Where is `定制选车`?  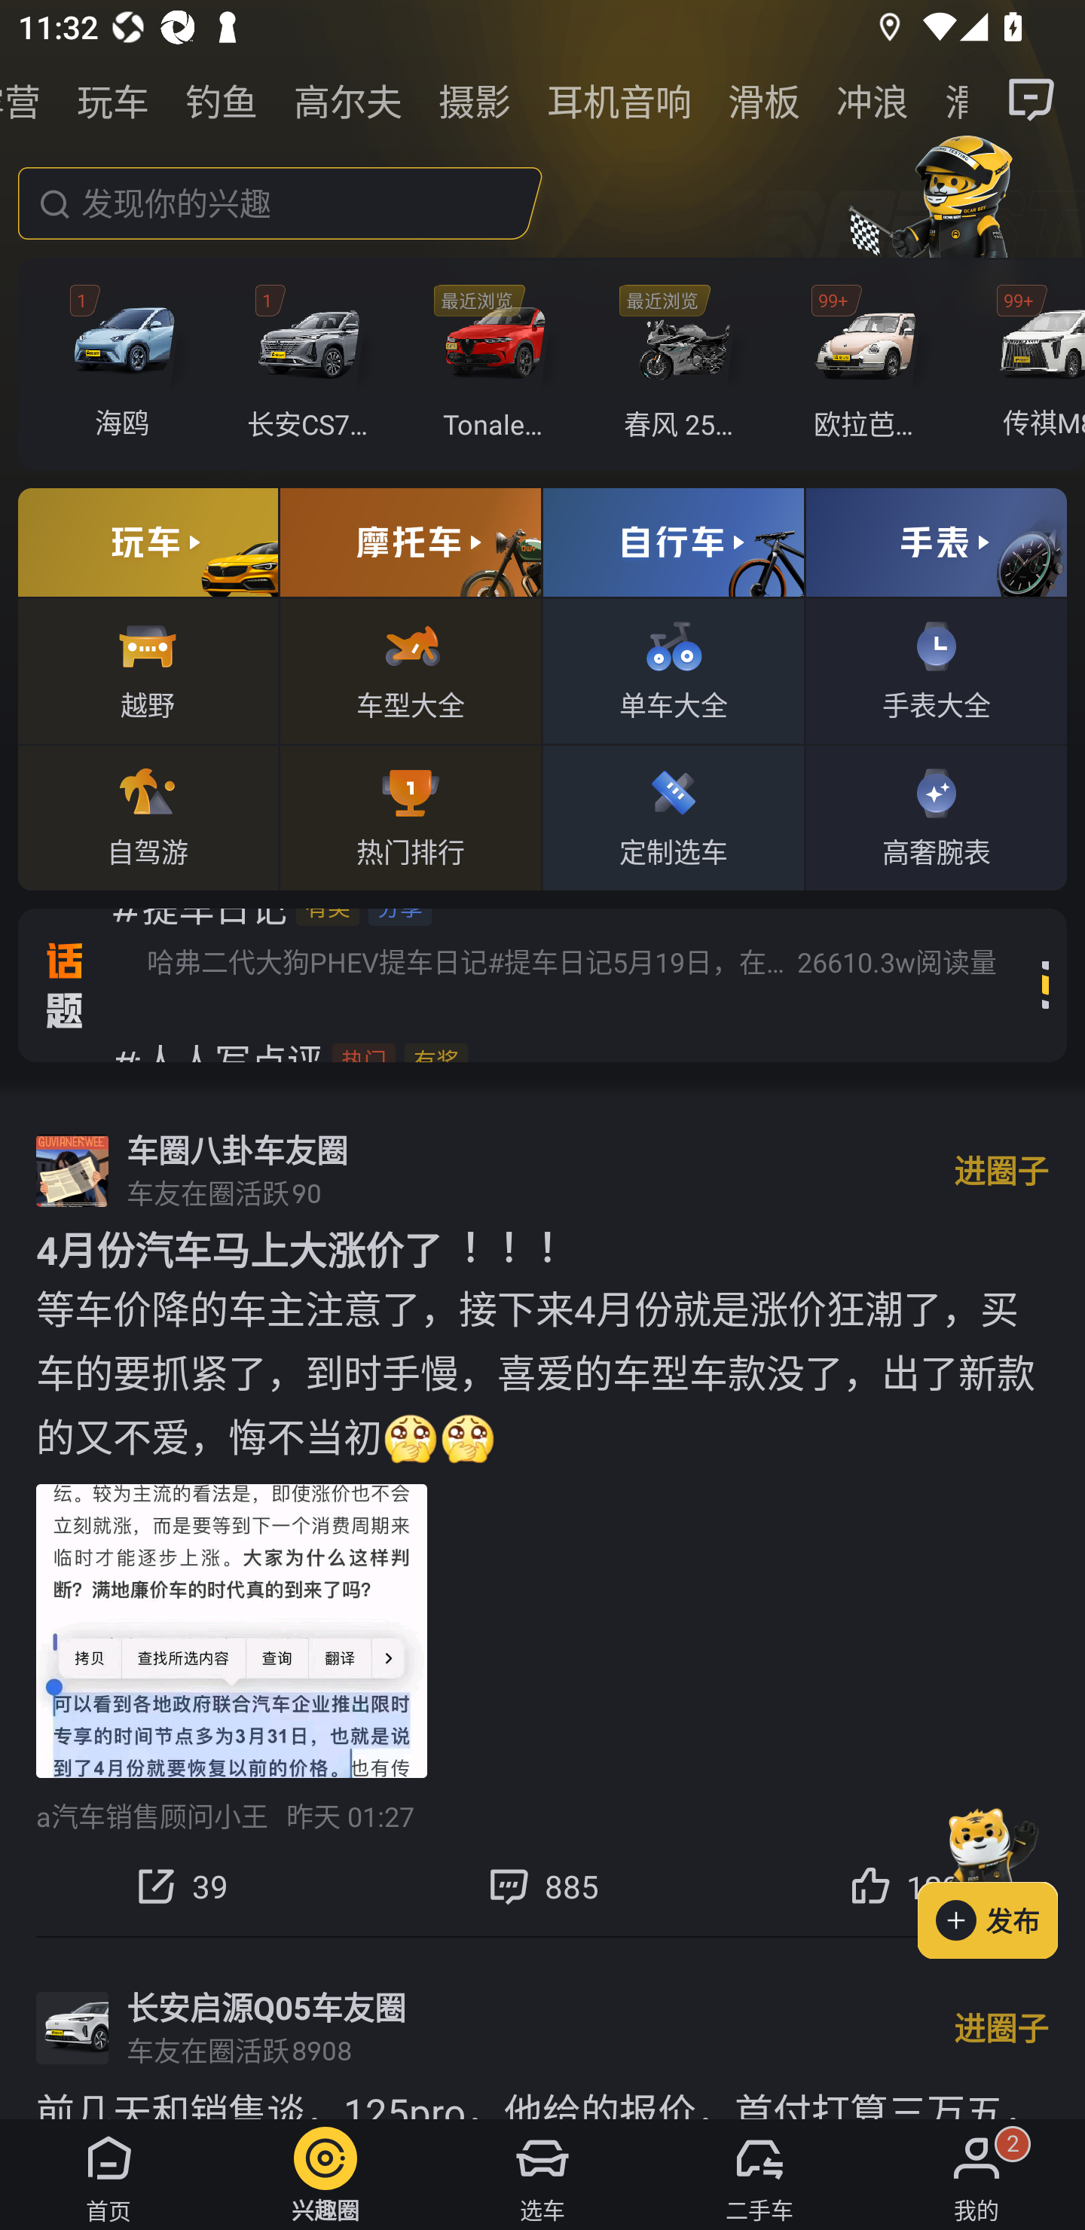 定制选车 is located at coordinates (674, 817).